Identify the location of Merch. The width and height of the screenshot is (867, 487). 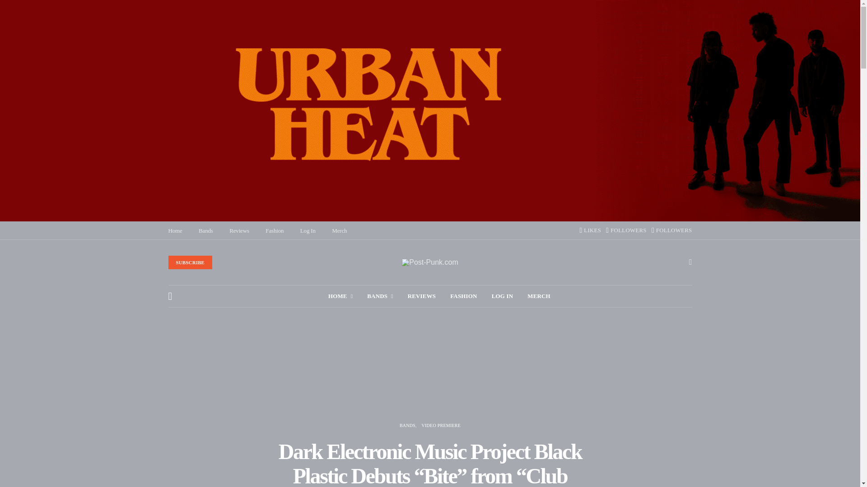
(340, 231).